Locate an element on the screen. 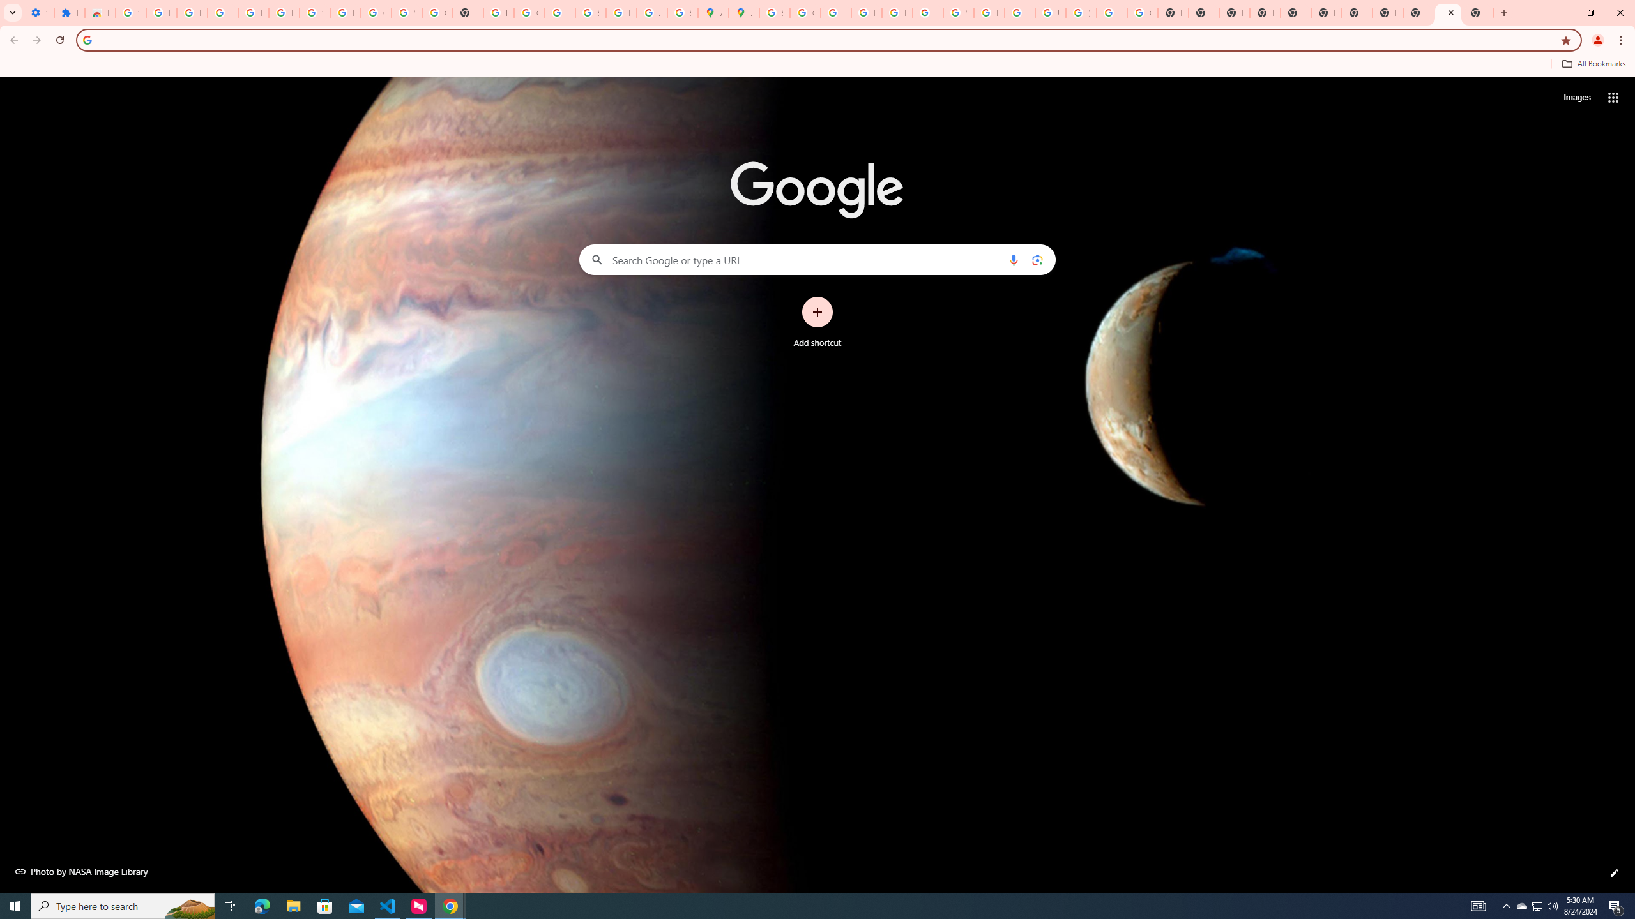  Sign in - Google Accounts is located at coordinates (775, 13).